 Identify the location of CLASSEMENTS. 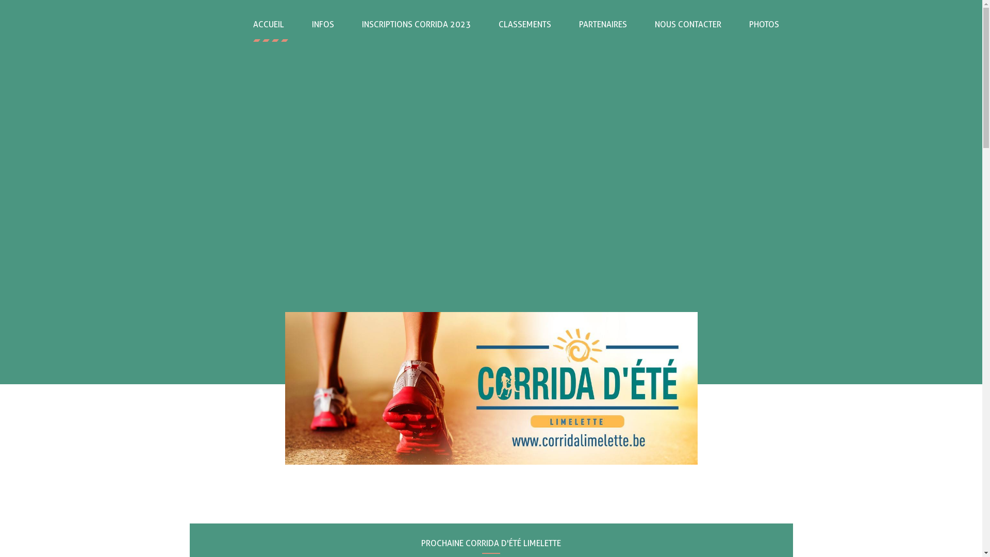
(525, 25).